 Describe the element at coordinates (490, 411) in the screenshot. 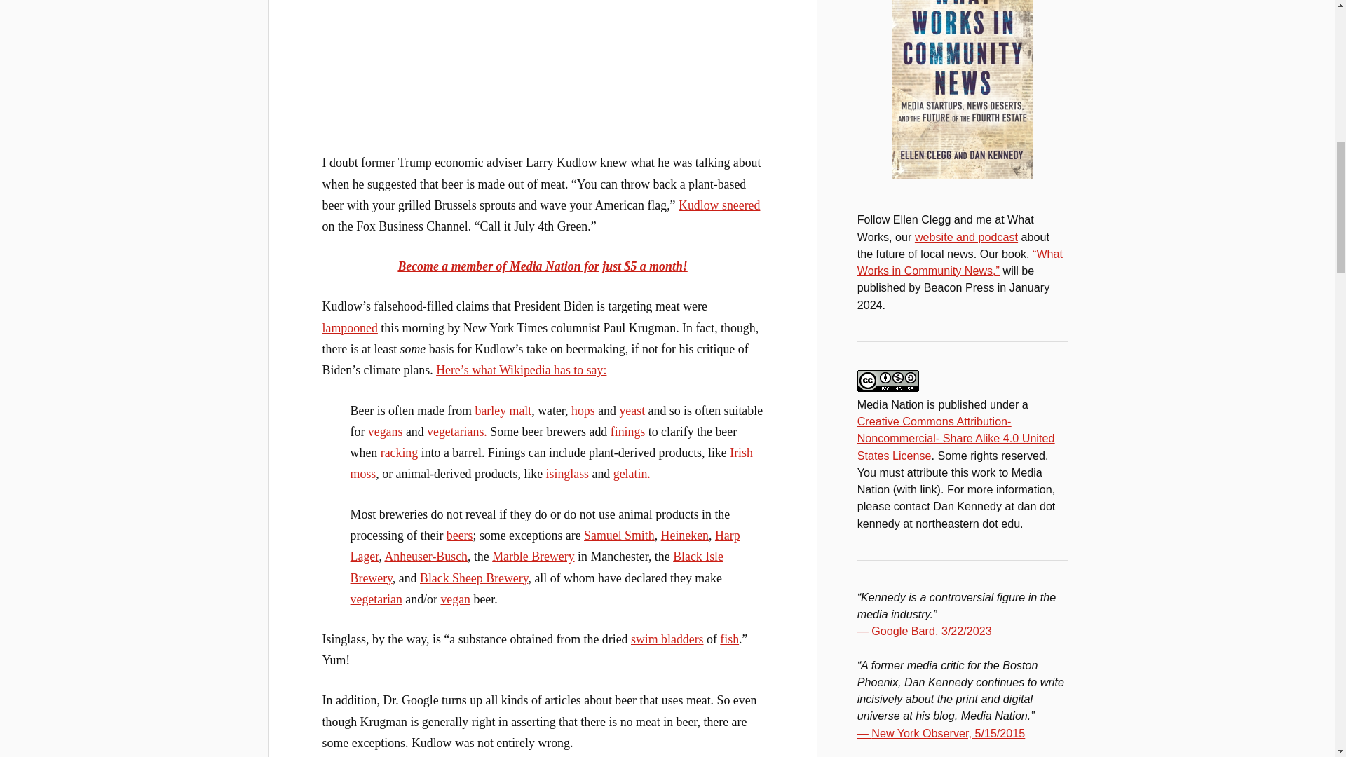

I see `Barley` at that location.